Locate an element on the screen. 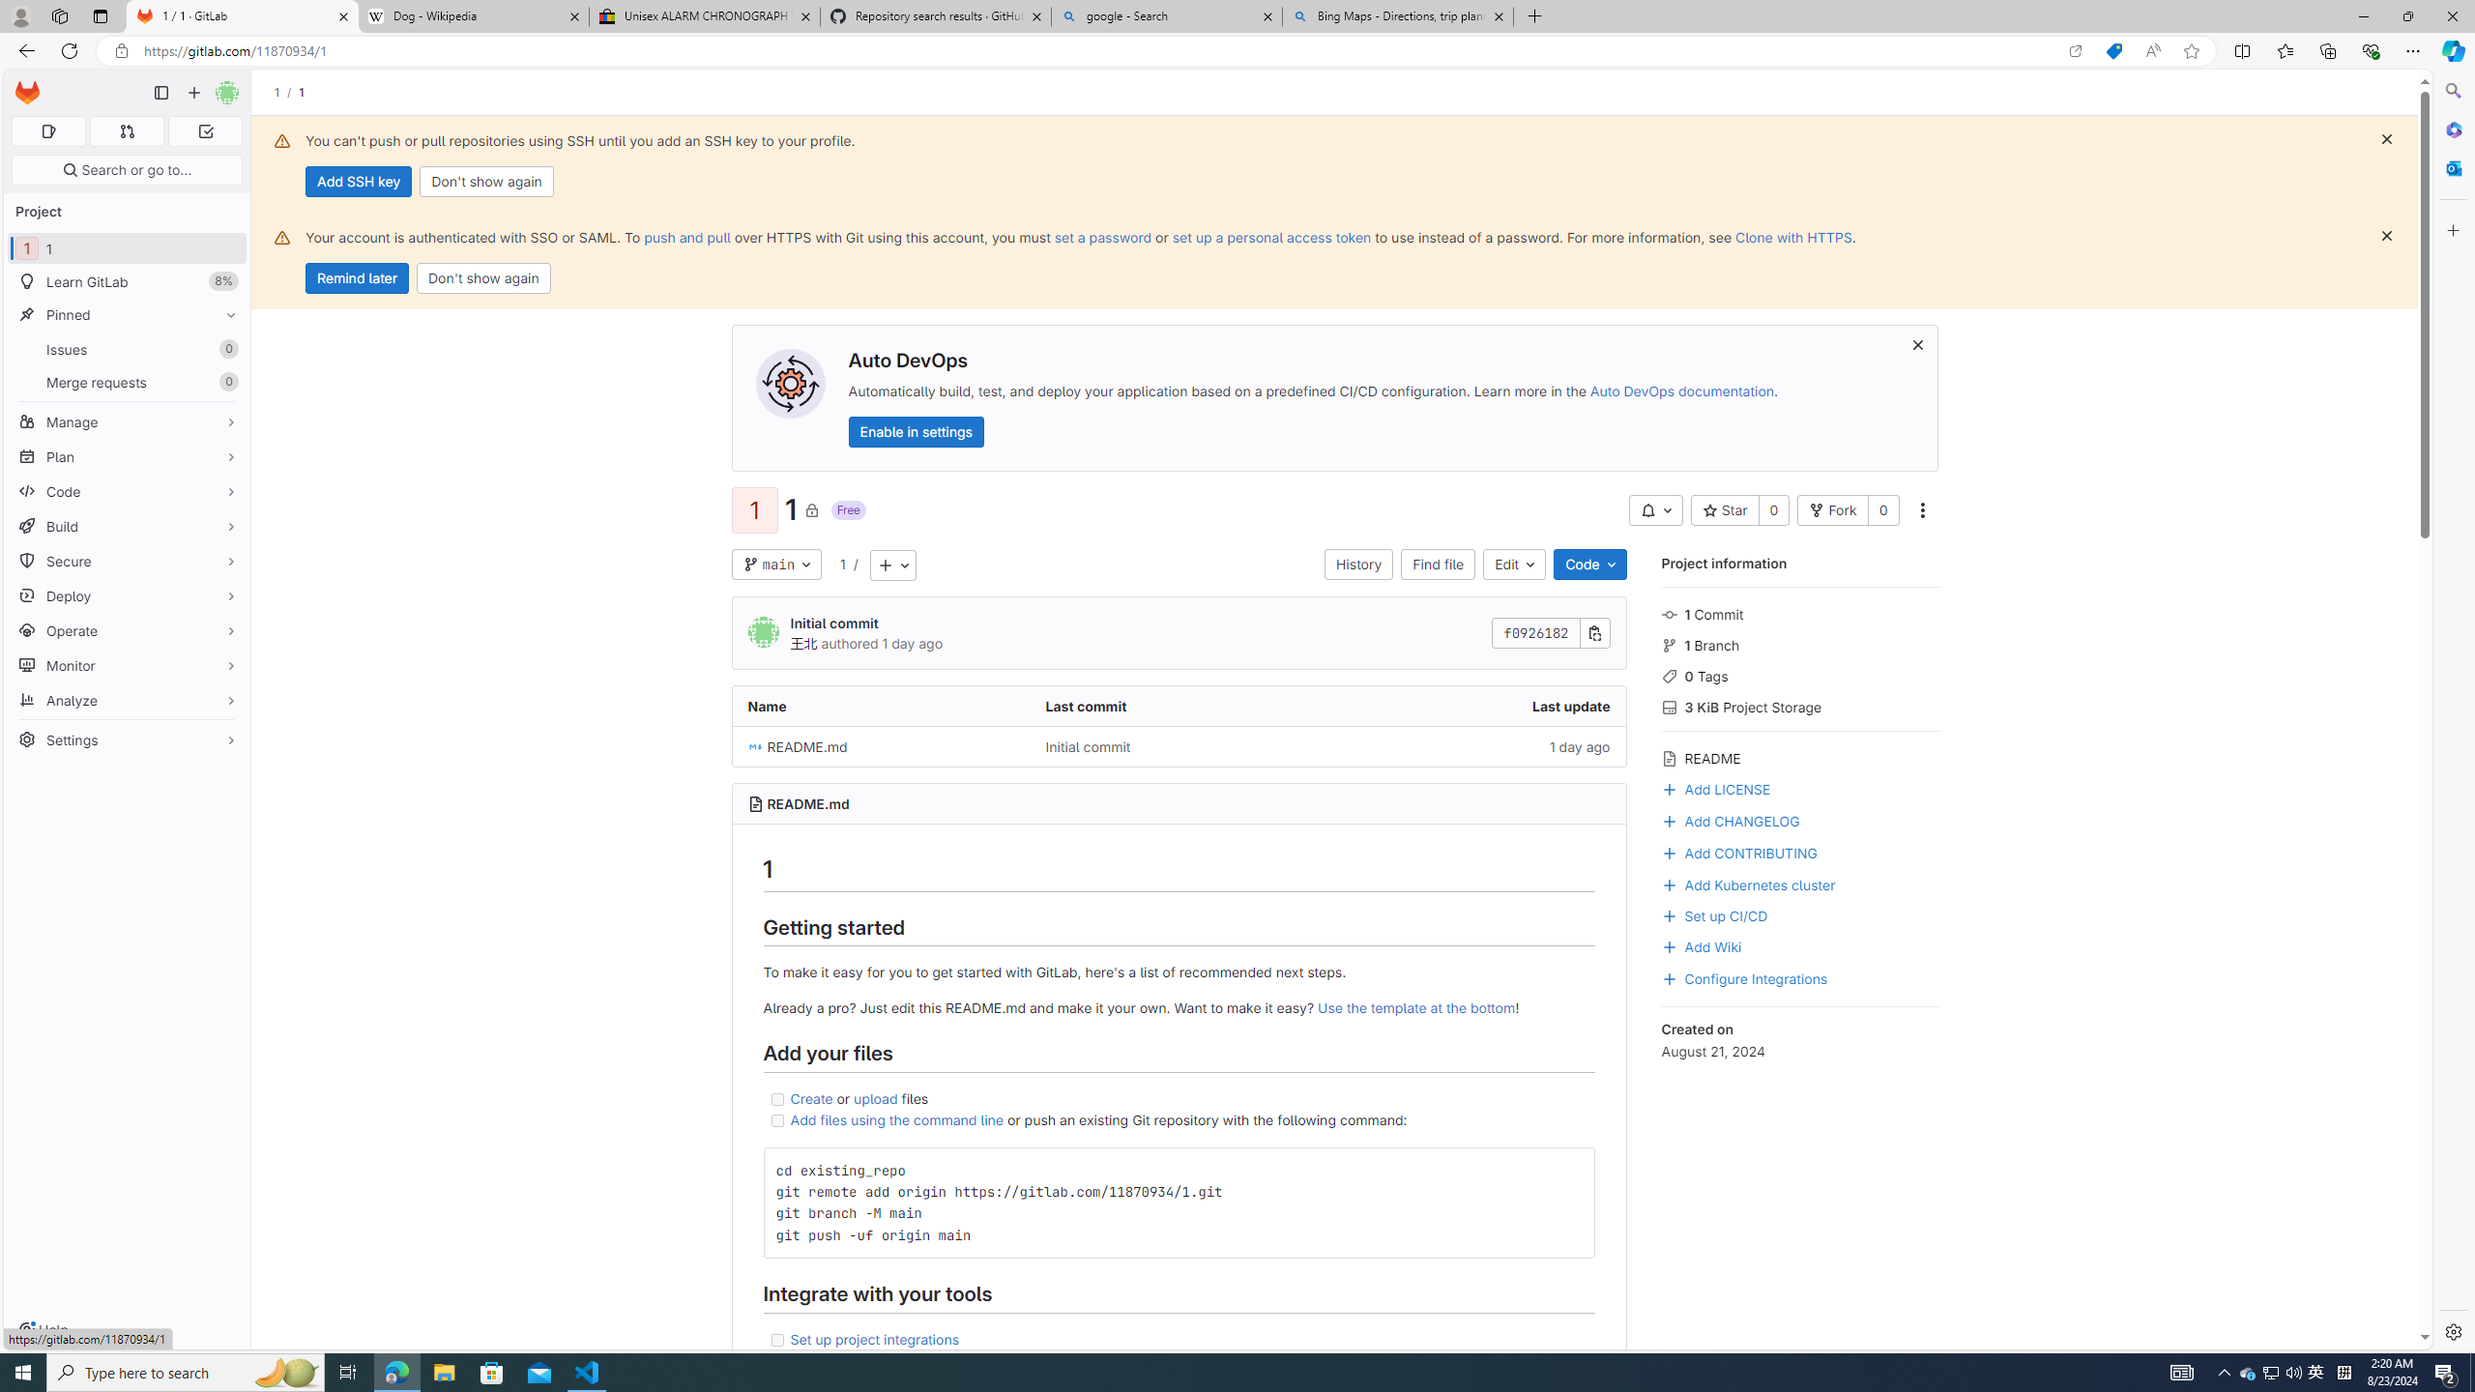 The image size is (2475, 1392). Remind later is located at coordinates (357, 278).